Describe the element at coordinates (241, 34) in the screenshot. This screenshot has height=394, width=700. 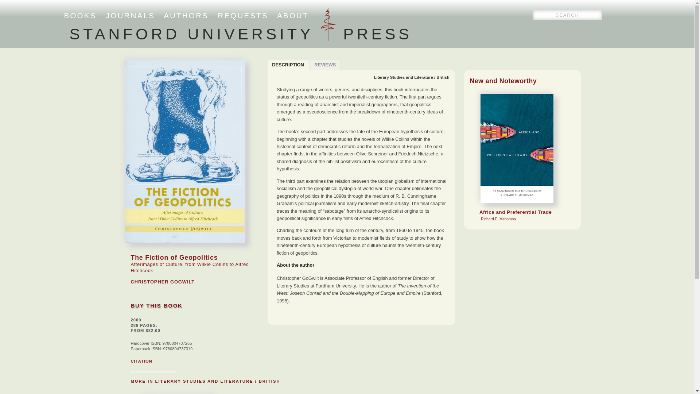
I see `STANFORD UNIVERSITY PRESS` at that location.